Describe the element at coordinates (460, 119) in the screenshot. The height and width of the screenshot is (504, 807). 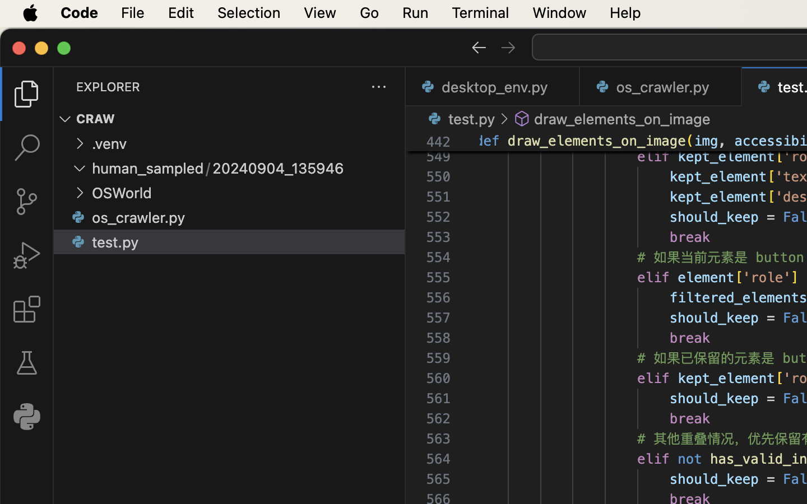
I see `test.py ` at that location.